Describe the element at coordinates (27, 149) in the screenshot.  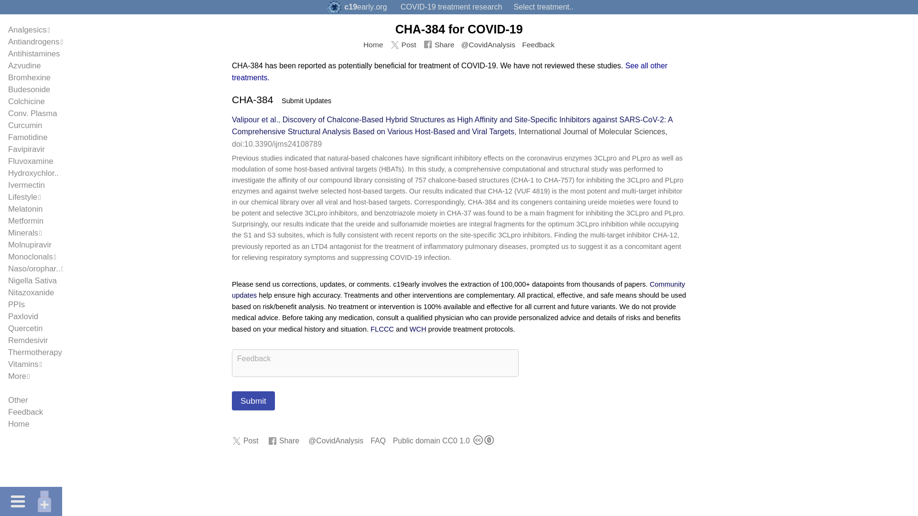
I see `Favipiravir` at that location.